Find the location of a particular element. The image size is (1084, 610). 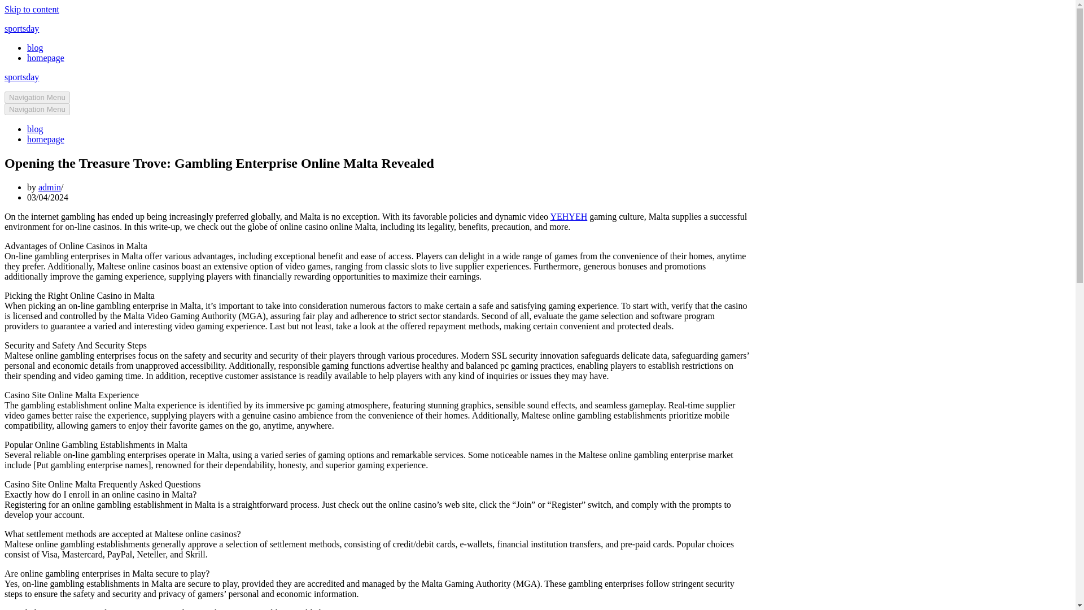

blog is located at coordinates (35, 129).